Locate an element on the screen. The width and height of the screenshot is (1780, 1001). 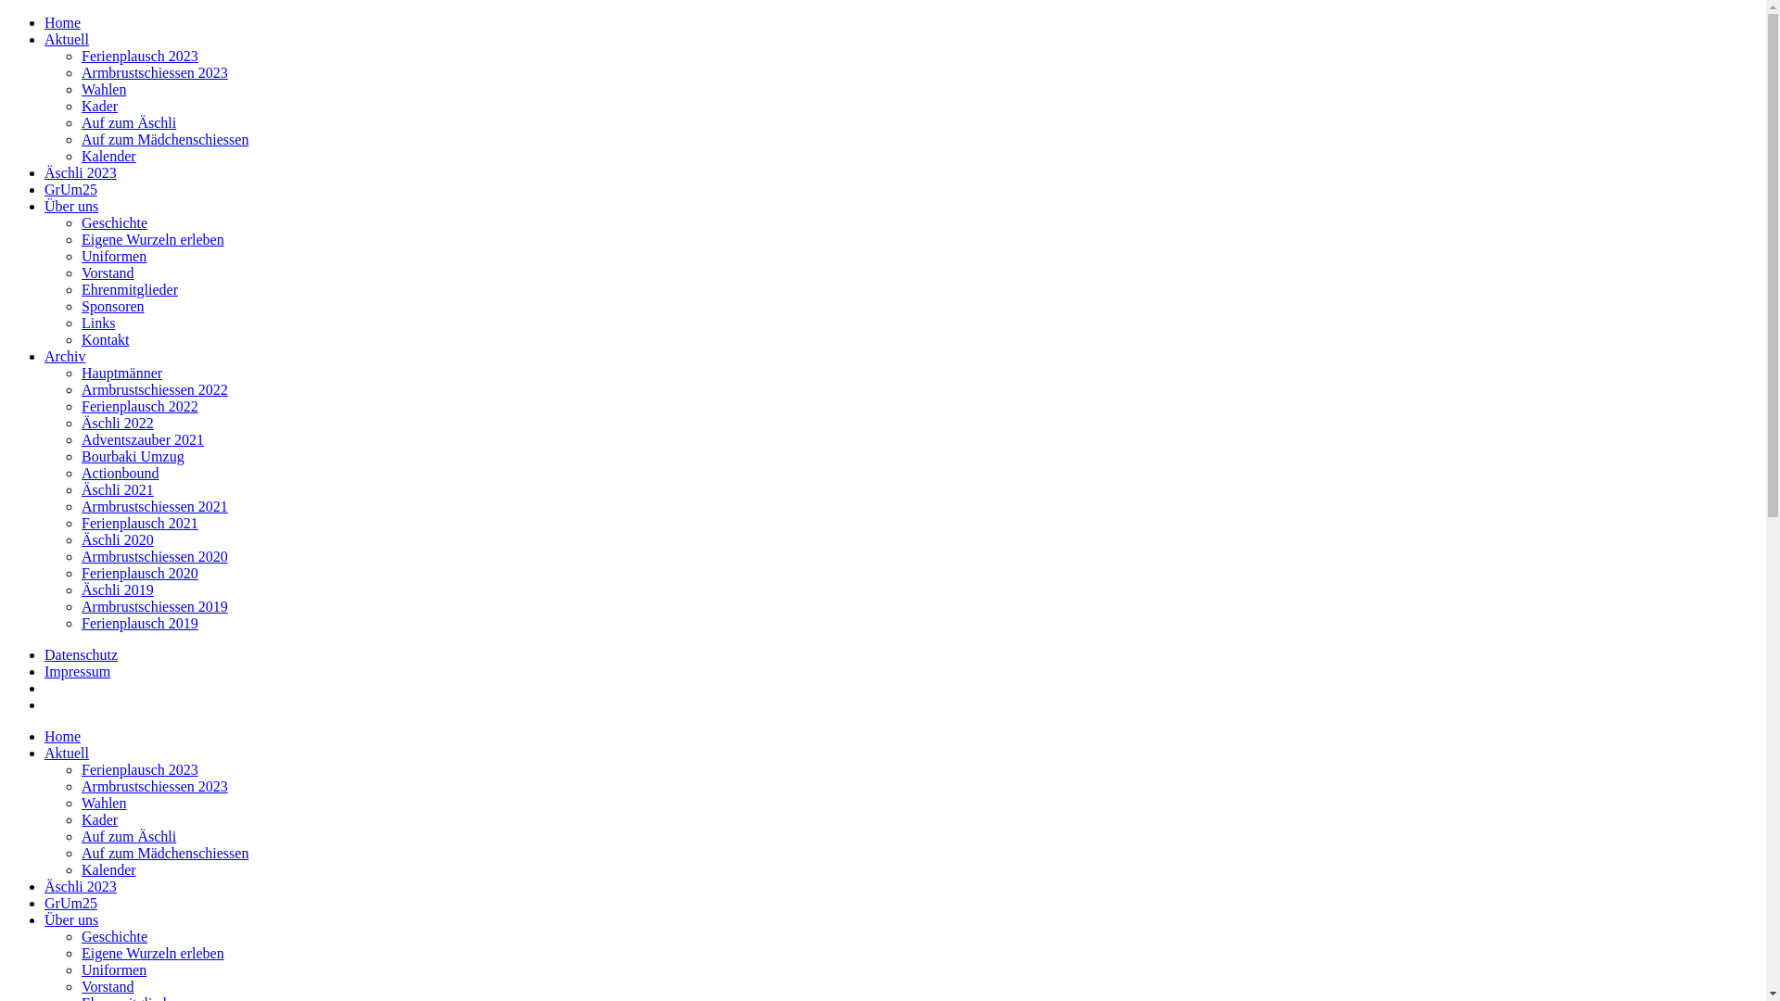
Aktuell is located at coordinates (67, 39).